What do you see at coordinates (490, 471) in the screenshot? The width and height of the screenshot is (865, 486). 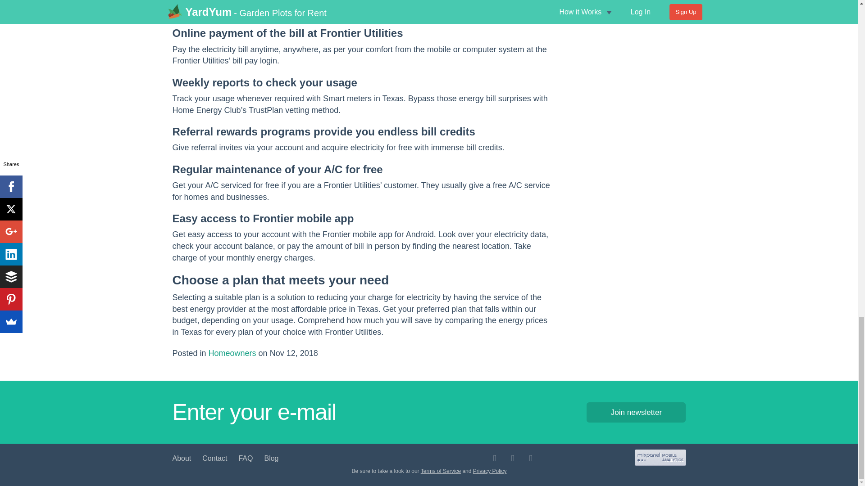 I see `Privacy Policy` at bounding box center [490, 471].